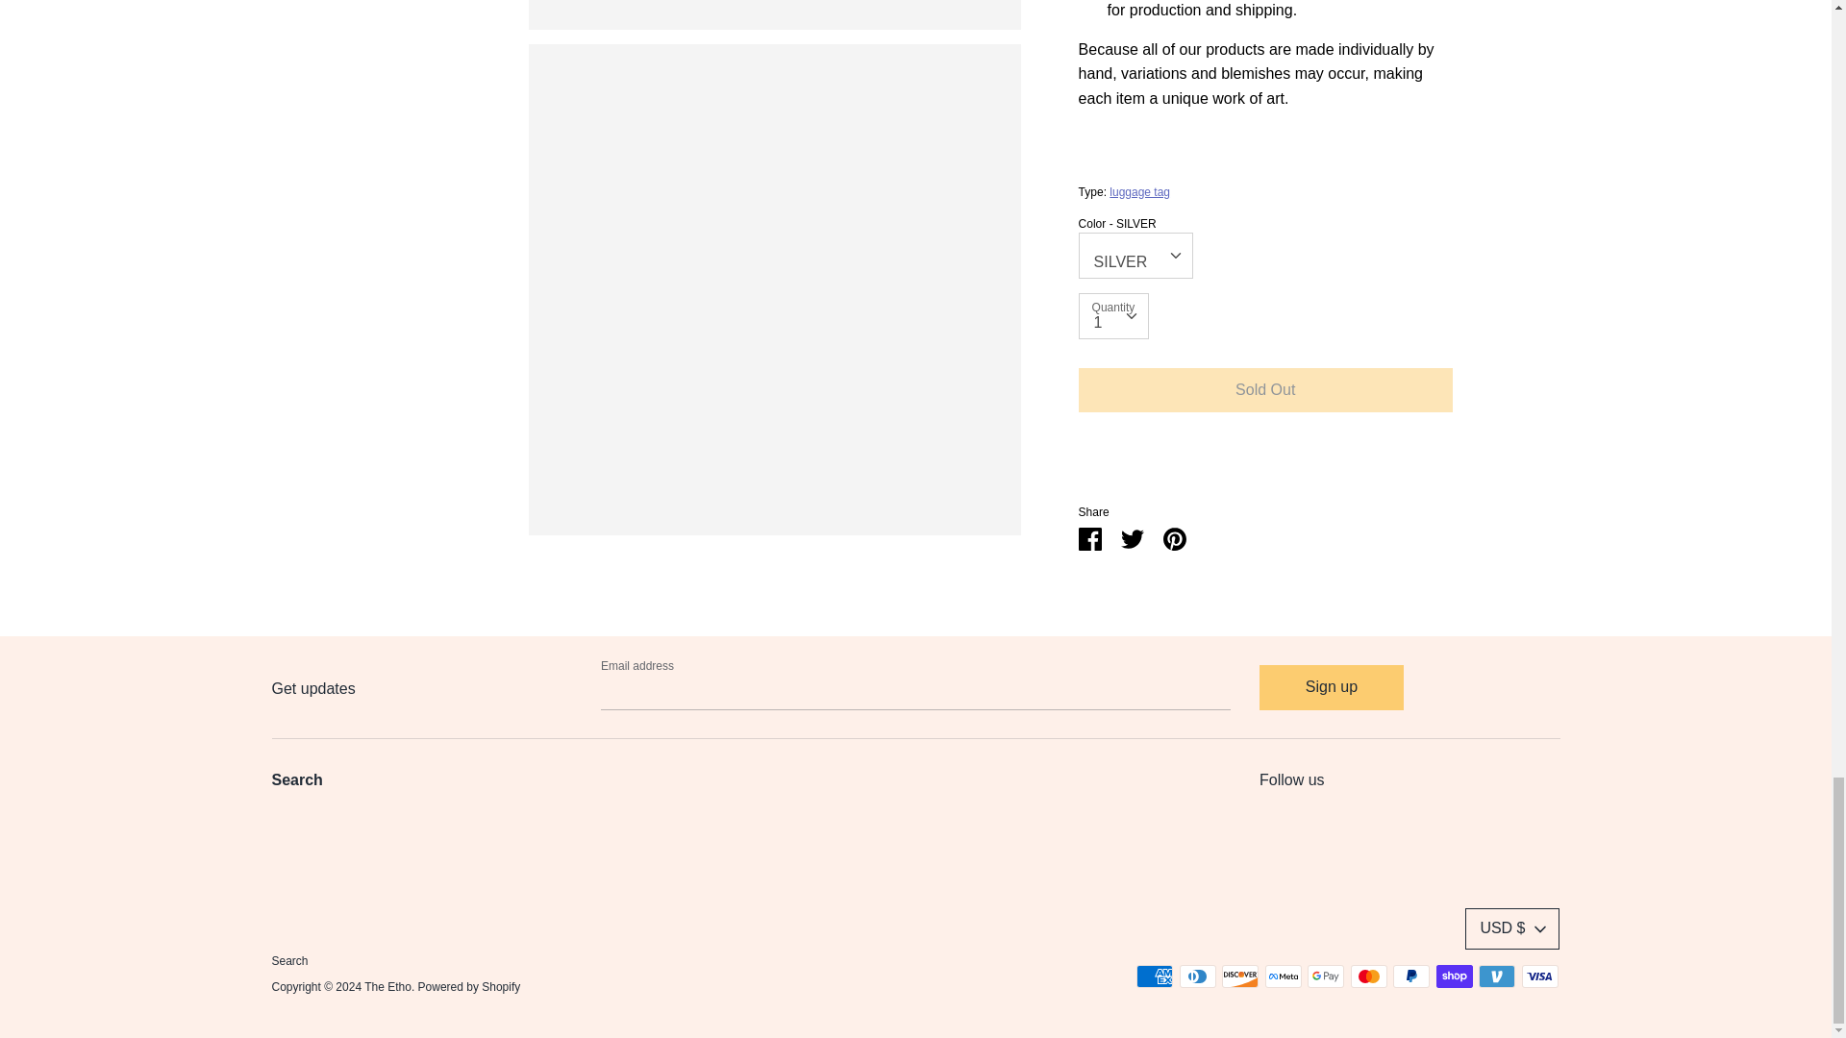 This screenshot has height=1038, width=1846. What do you see at coordinates (1539, 976) in the screenshot?
I see `Visa` at bounding box center [1539, 976].